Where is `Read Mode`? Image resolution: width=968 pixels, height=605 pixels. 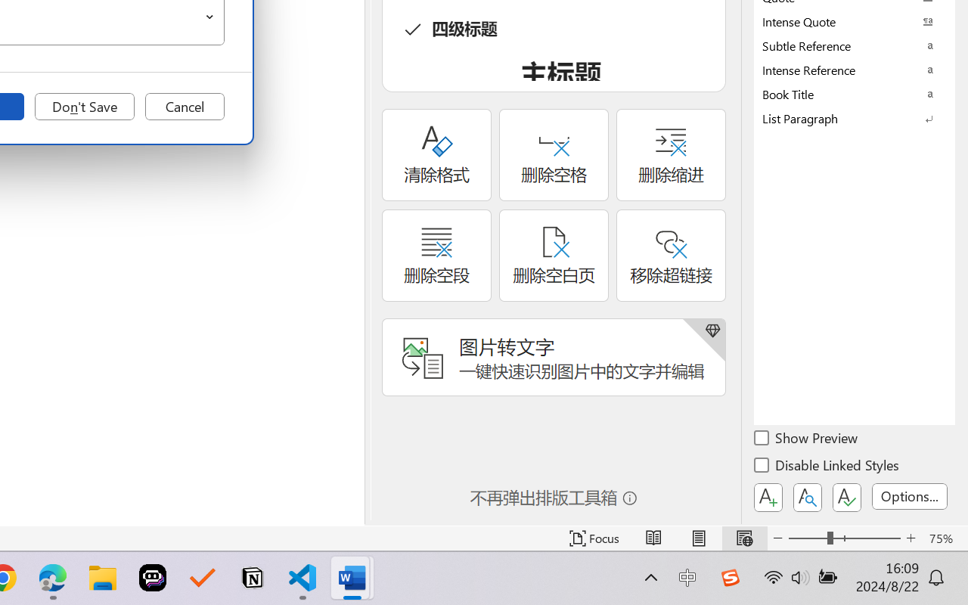 Read Mode is located at coordinates (653, 538).